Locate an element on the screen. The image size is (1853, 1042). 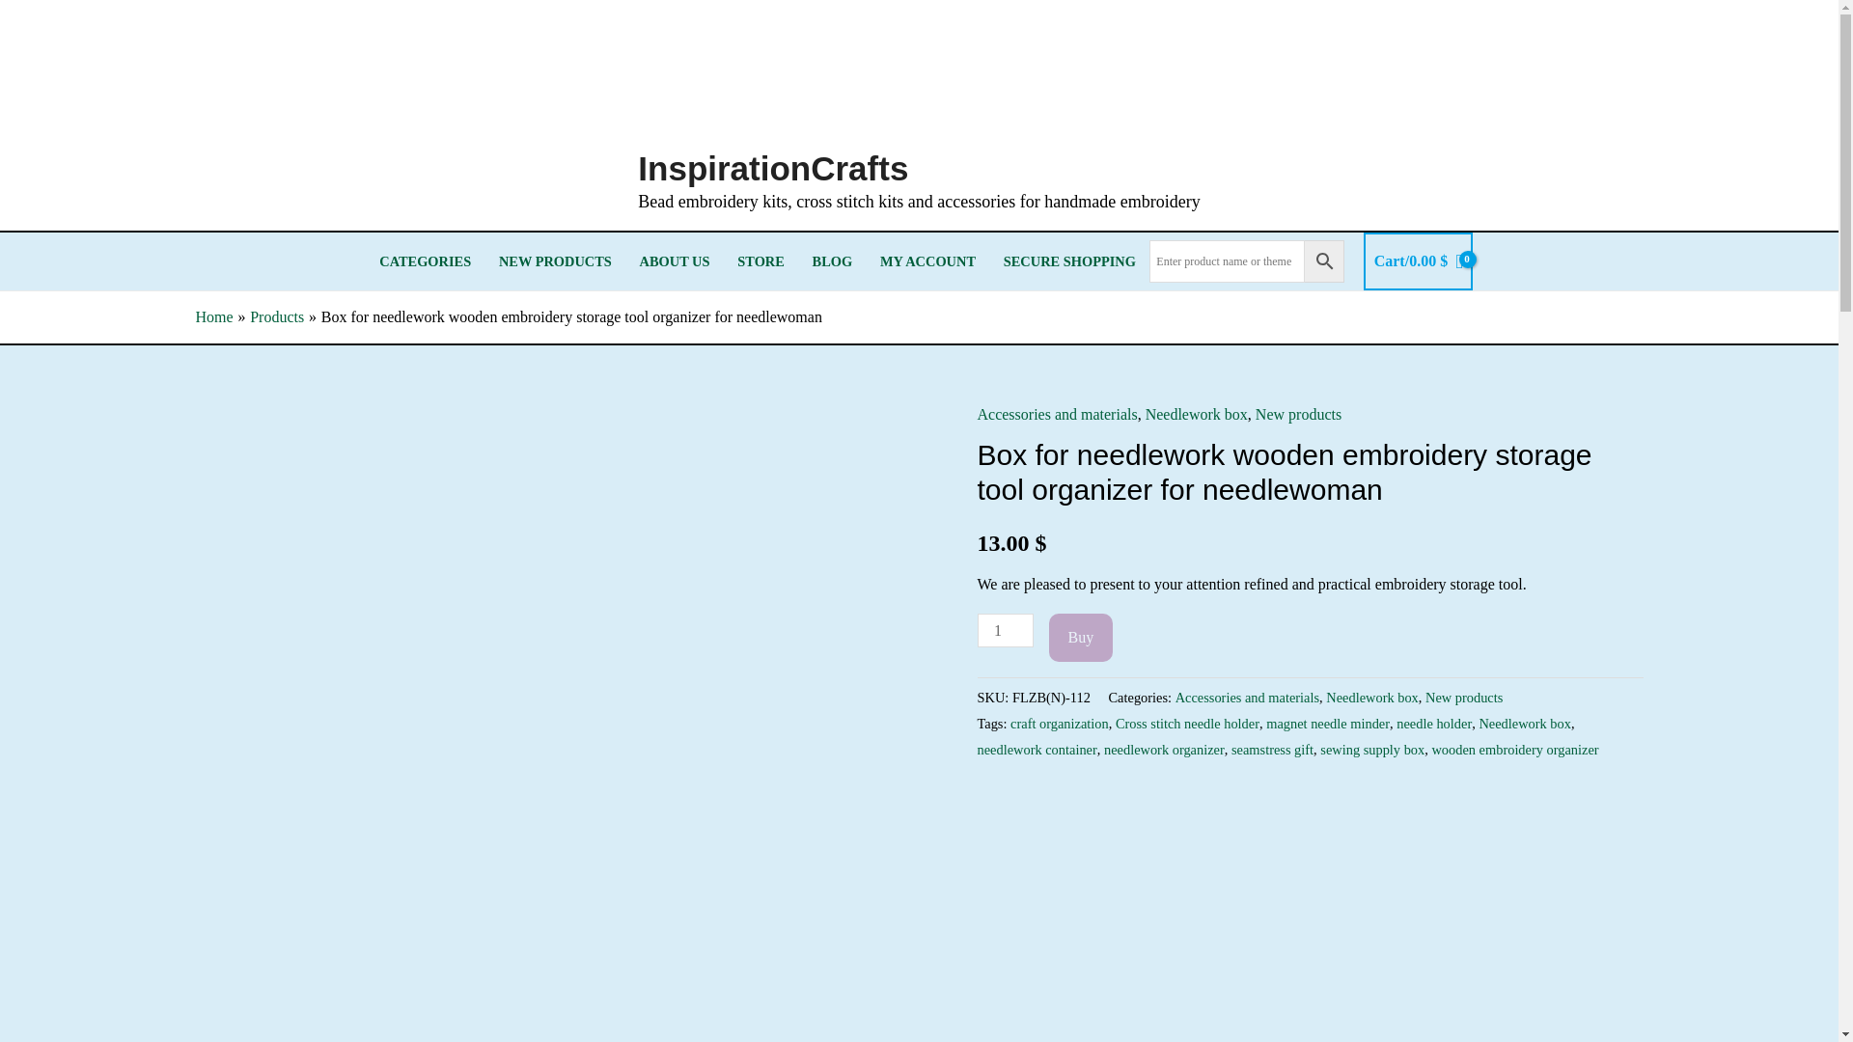
CATEGORIES is located at coordinates (425, 260).